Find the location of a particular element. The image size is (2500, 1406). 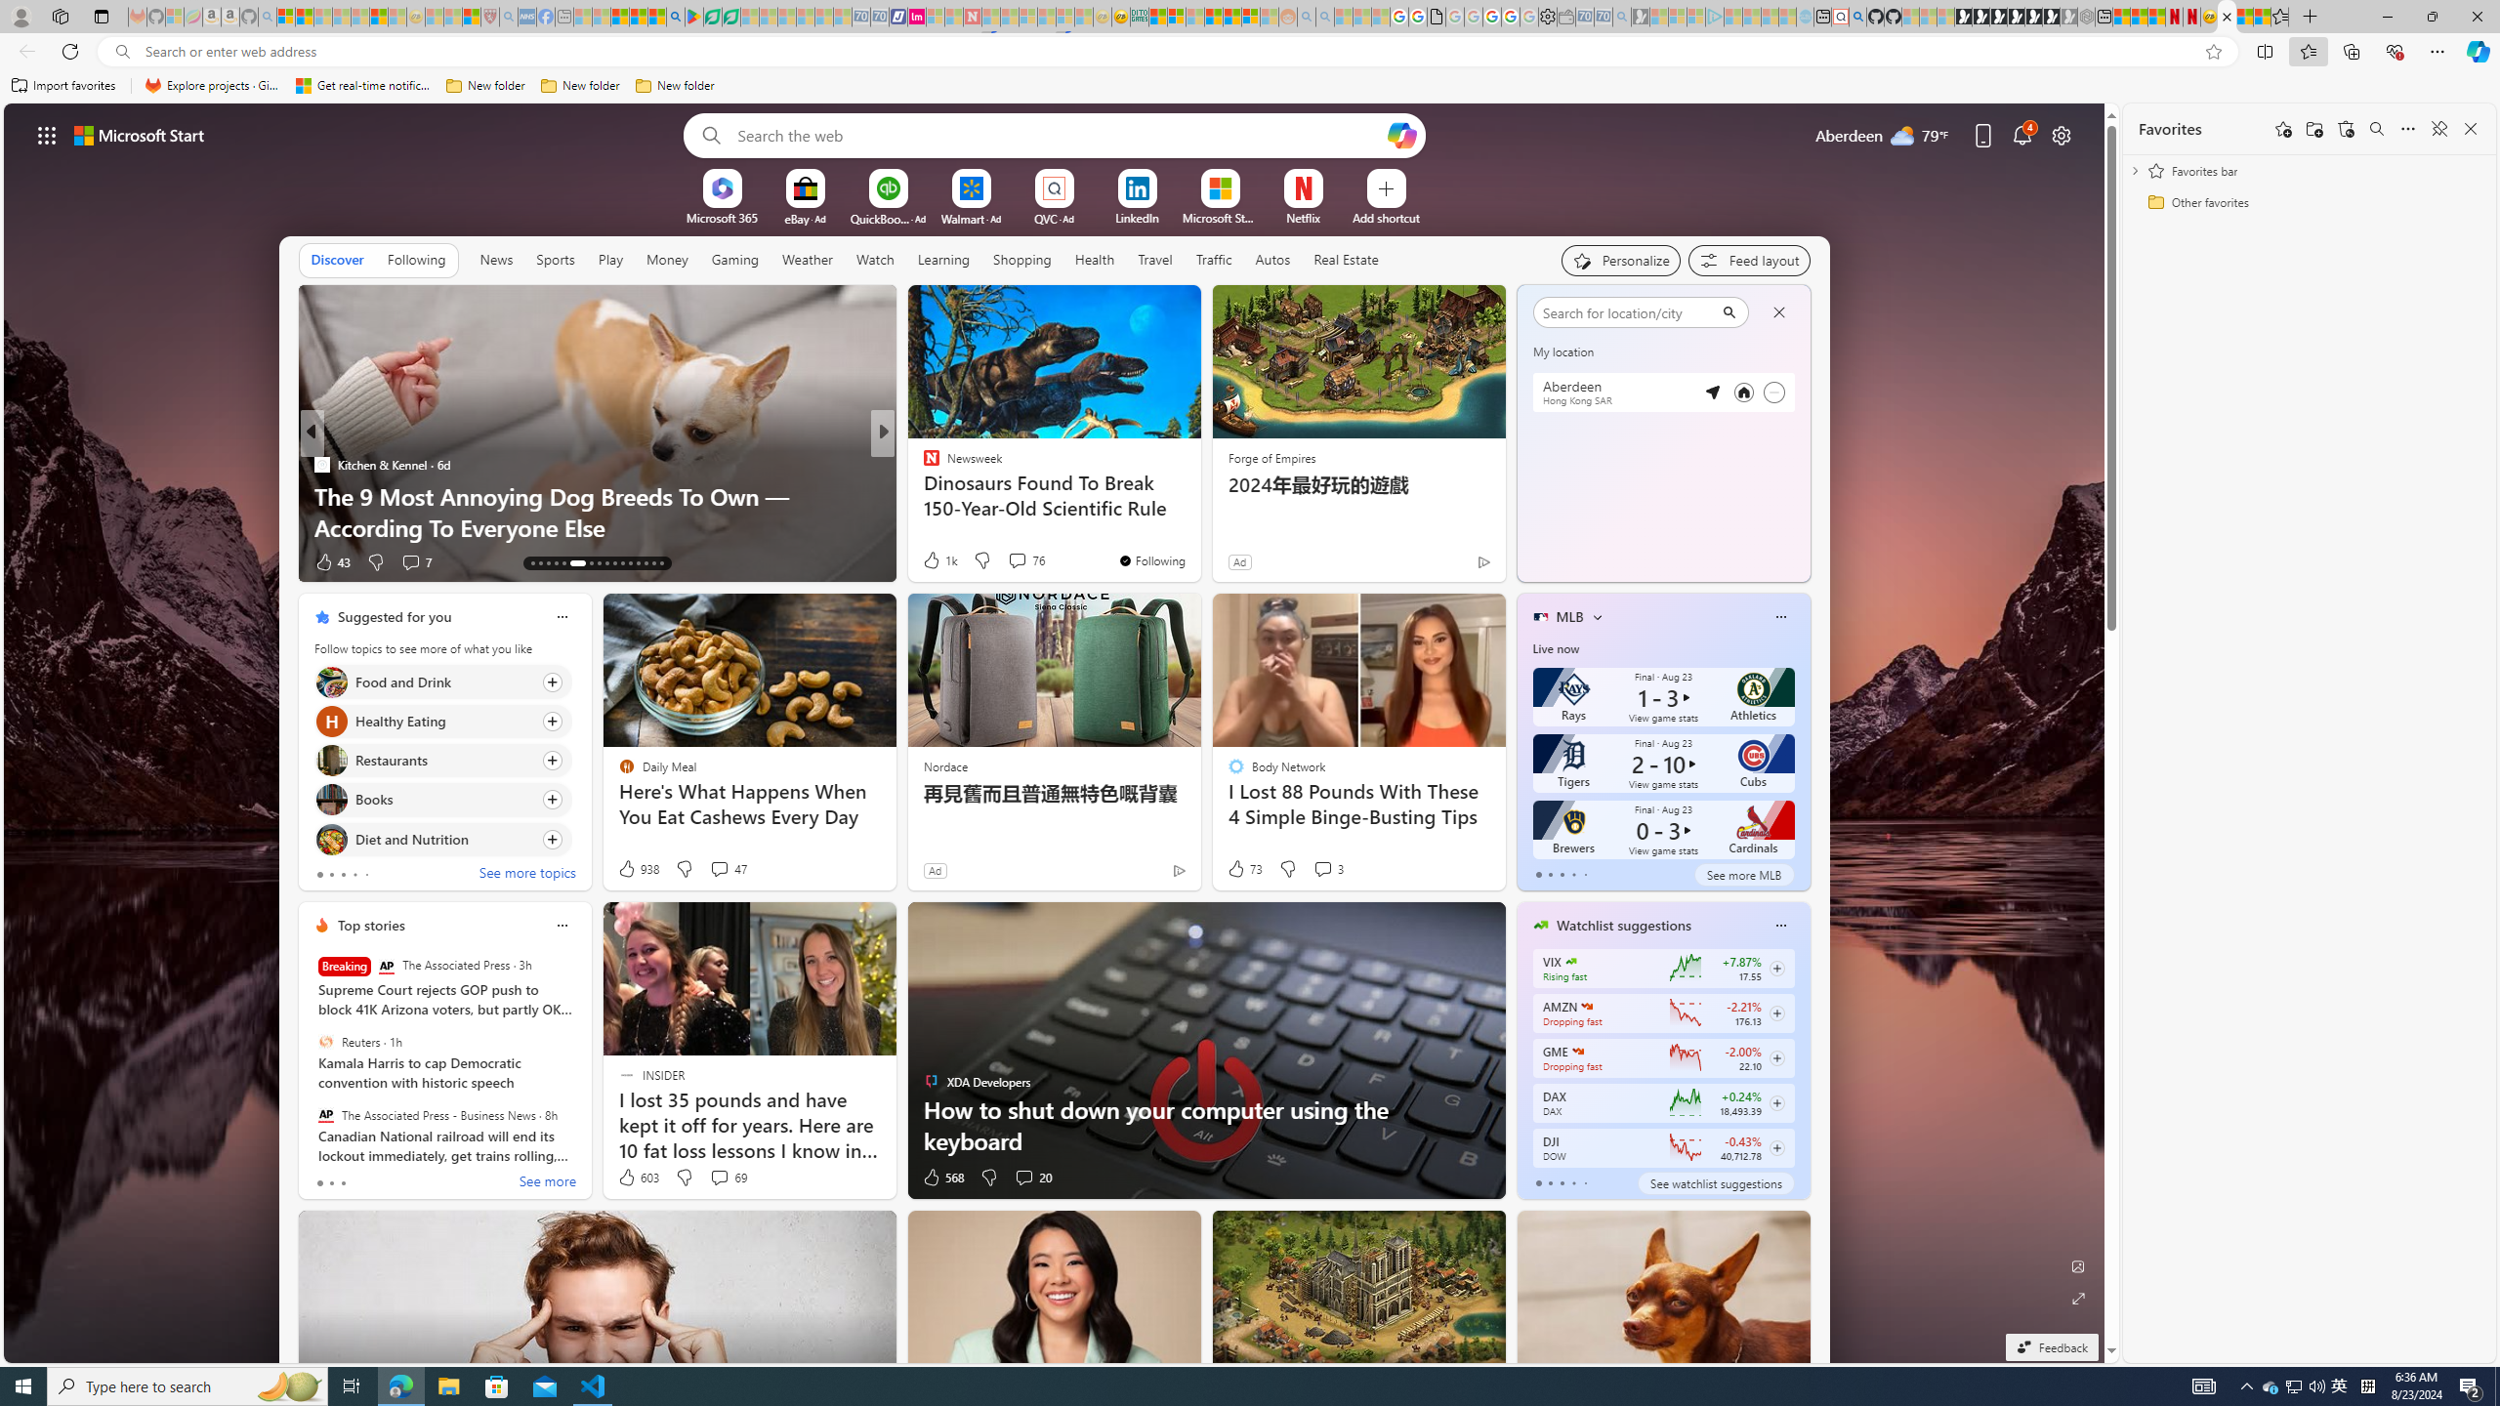

View comments 4 Comment is located at coordinates (1017, 562).